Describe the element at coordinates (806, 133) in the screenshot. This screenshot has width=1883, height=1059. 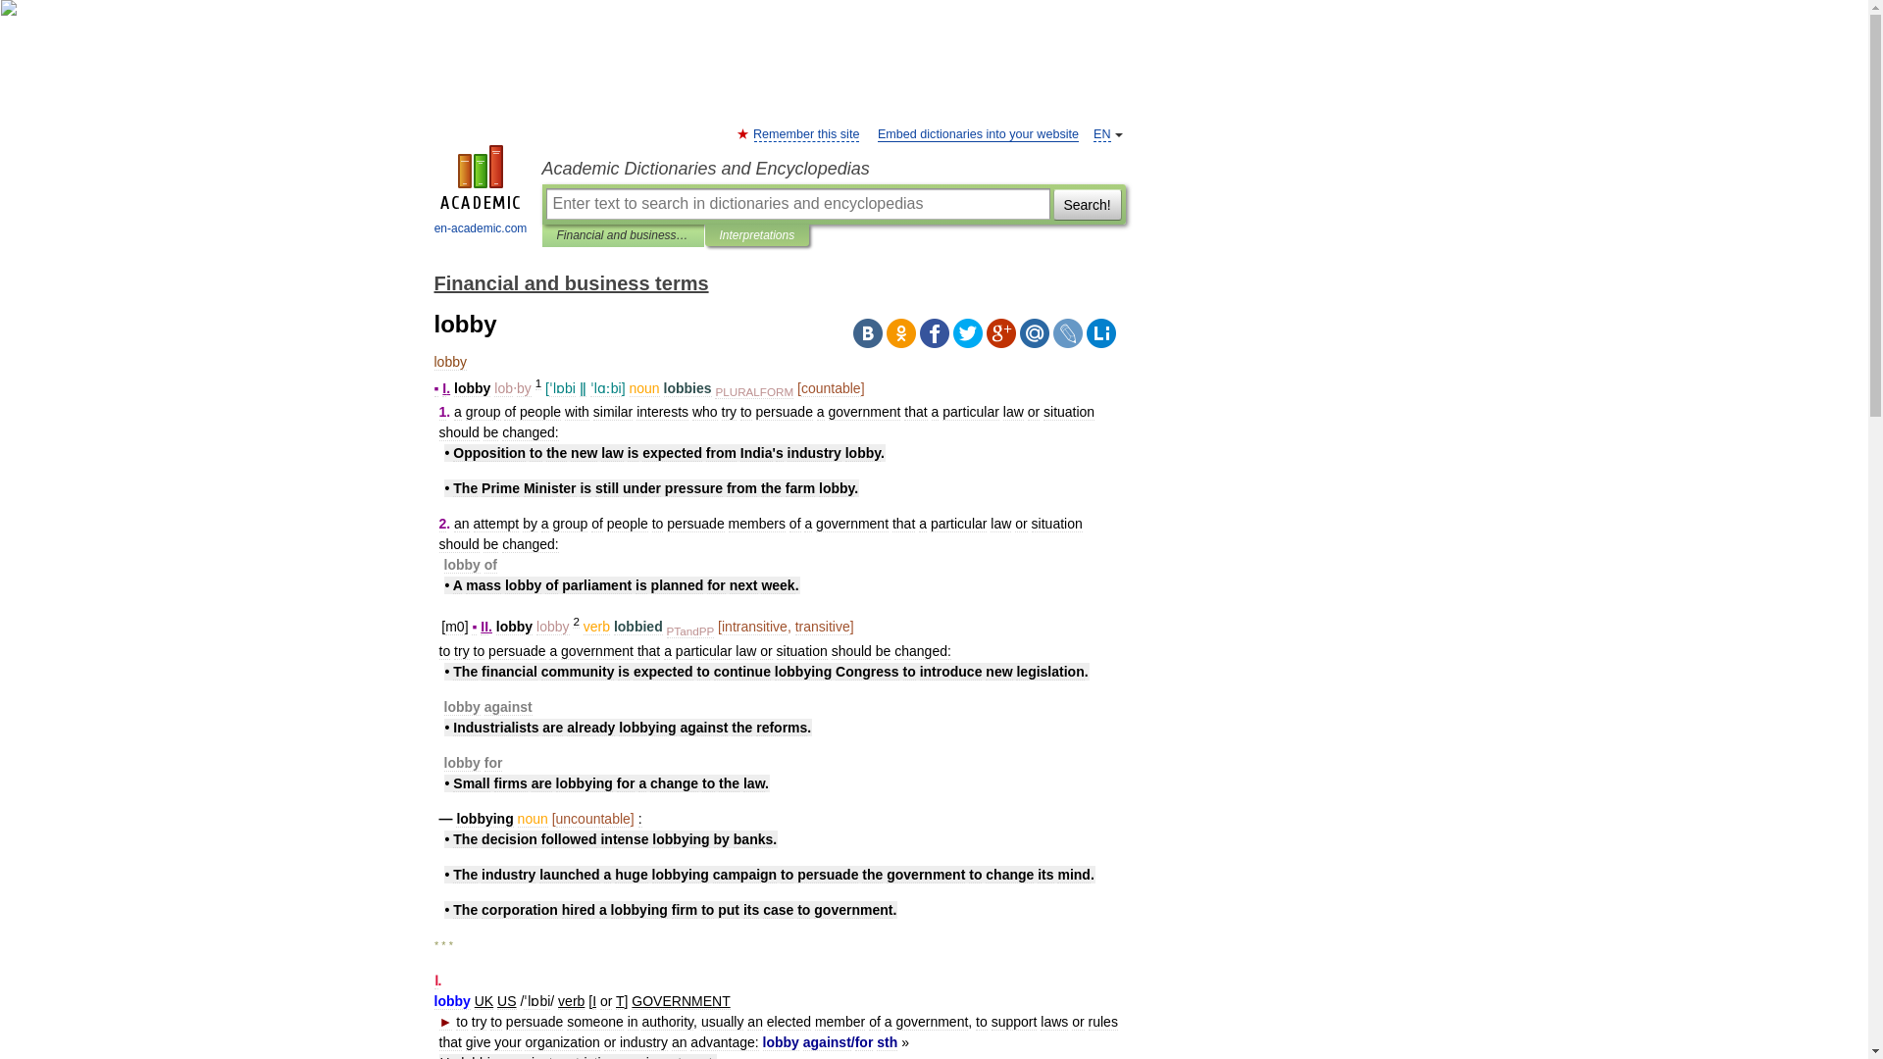
I see `Remember this site` at that location.